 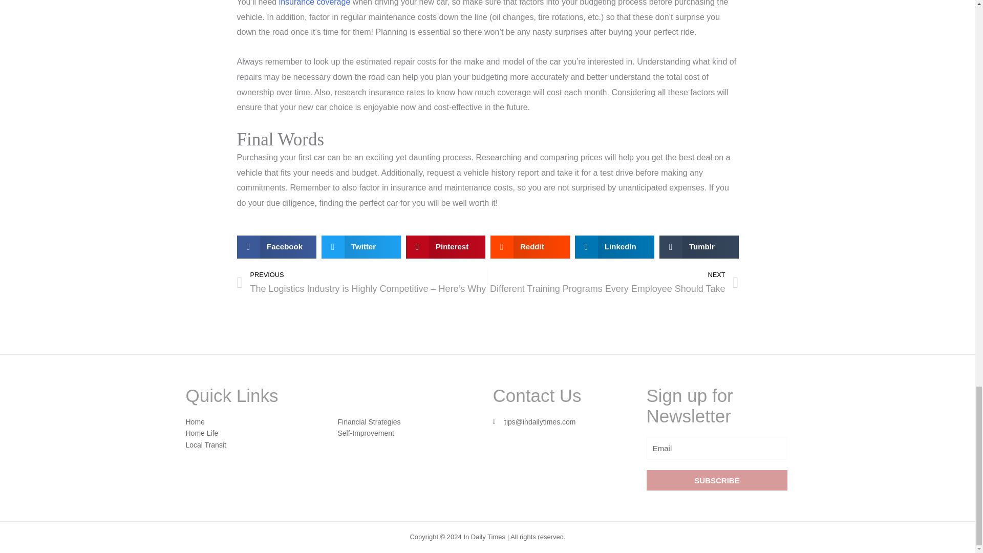 What do you see at coordinates (202, 433) in the screenshot?
I see `Home Life` at bounding box center [202, 433].